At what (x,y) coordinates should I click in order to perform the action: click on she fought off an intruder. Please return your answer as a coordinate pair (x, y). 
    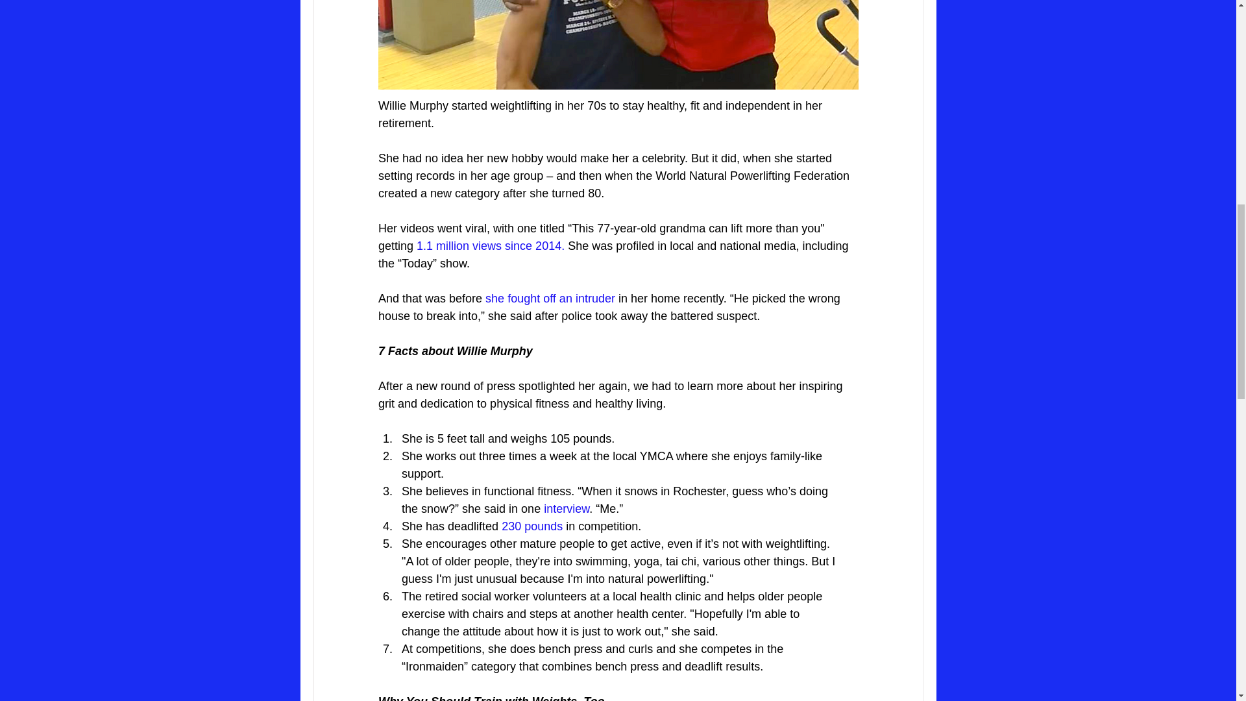
    Looking at the image, I should click on (550, 299).